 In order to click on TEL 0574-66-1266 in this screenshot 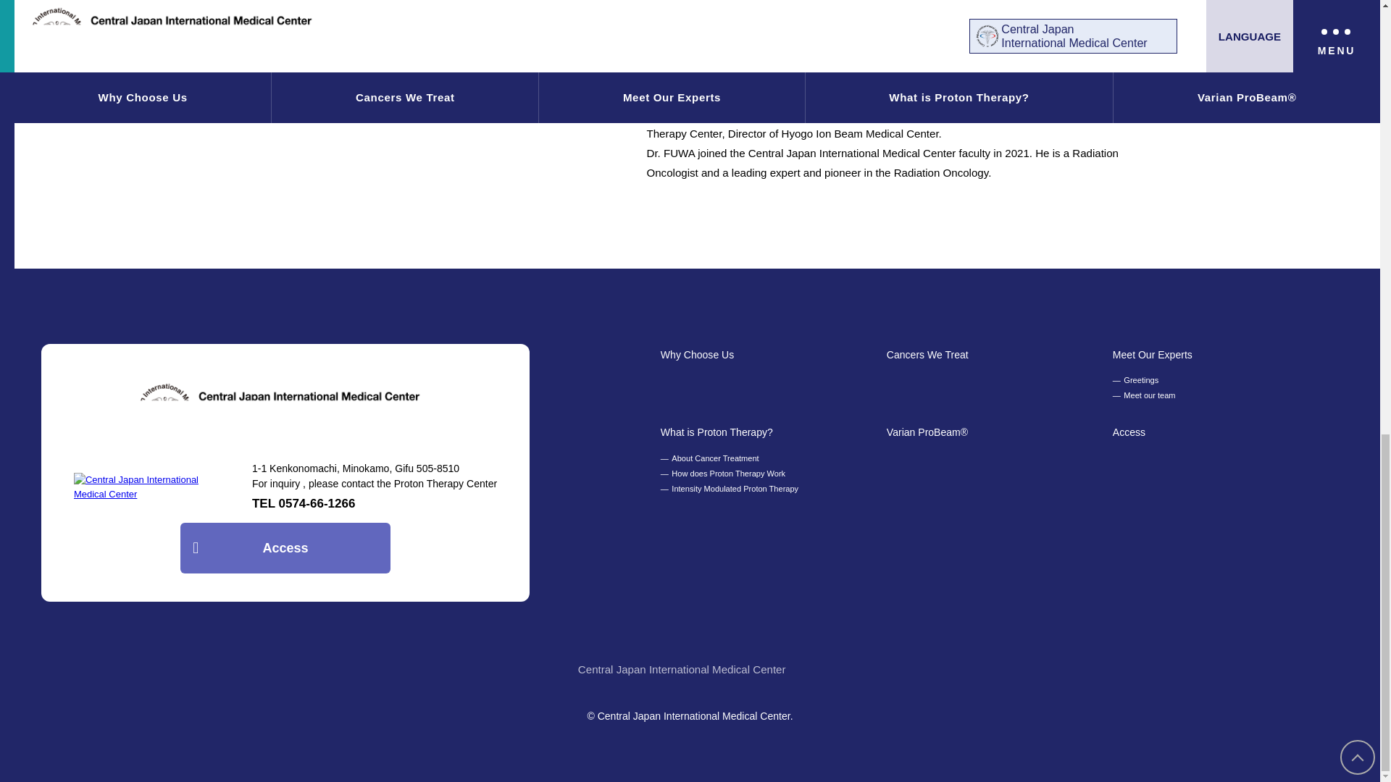, I will do `click(304, 503)`.